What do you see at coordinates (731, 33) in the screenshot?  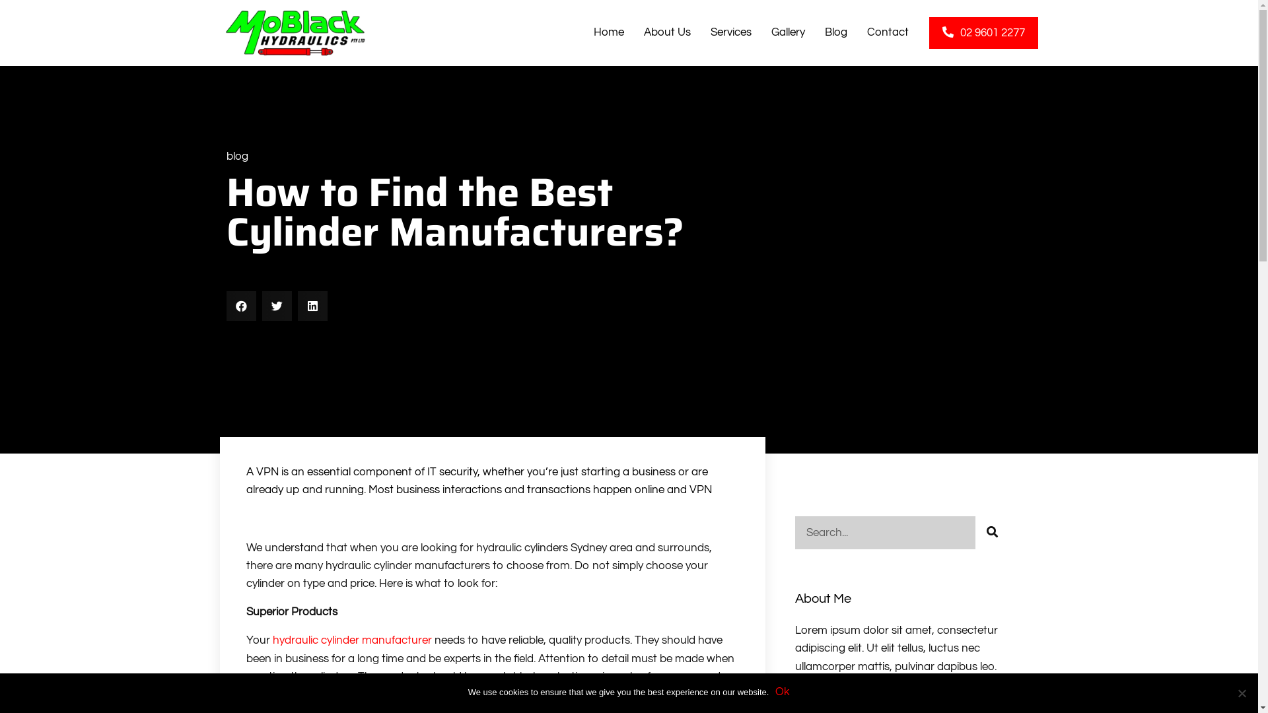 I see `Services` at bounding box center [731, 33].